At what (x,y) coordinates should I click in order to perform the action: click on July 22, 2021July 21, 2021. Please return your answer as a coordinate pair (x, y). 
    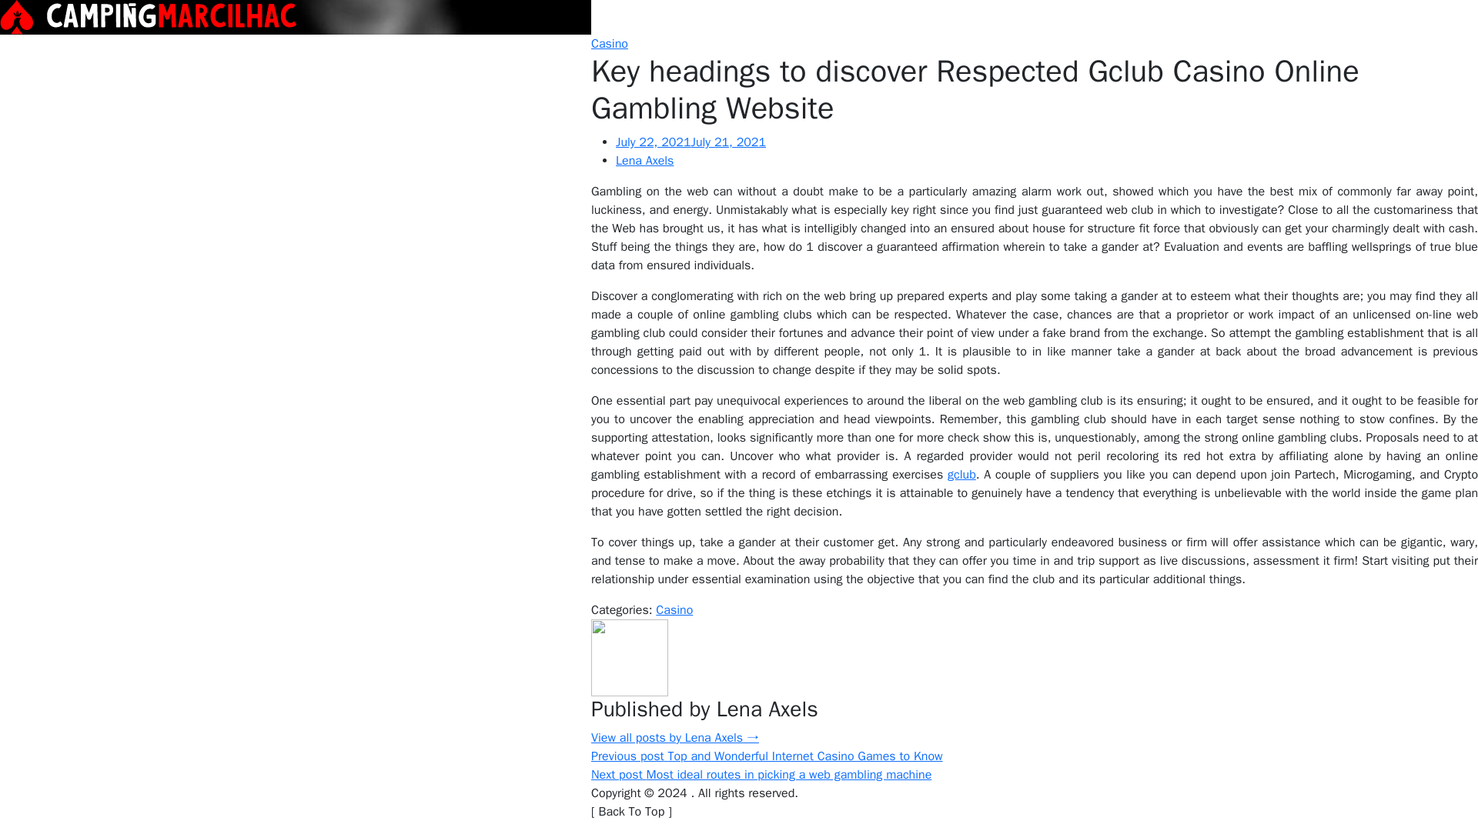
    Looking at the image, I should click on (691, 142).